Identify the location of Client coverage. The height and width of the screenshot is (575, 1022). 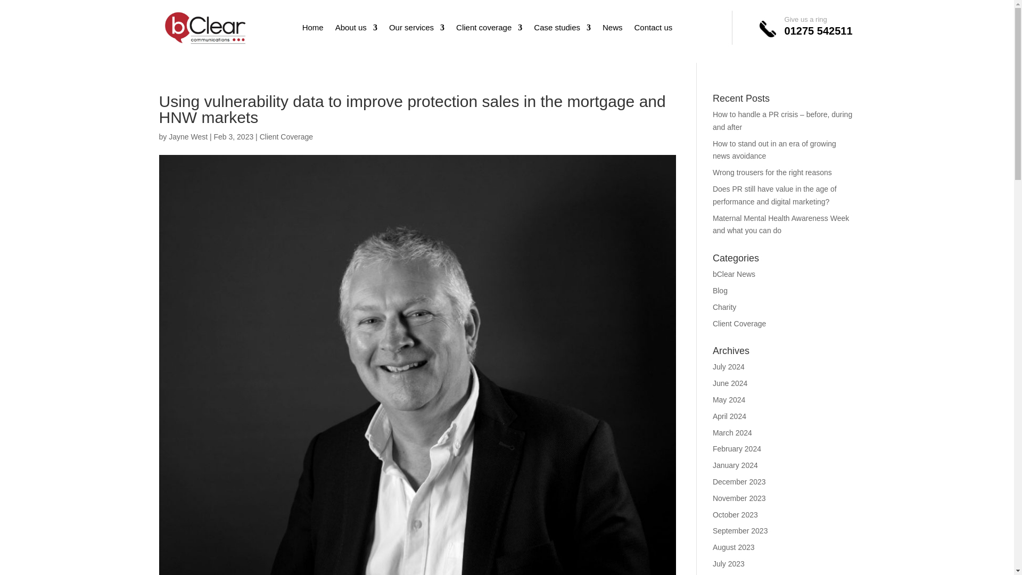
(489, 30).